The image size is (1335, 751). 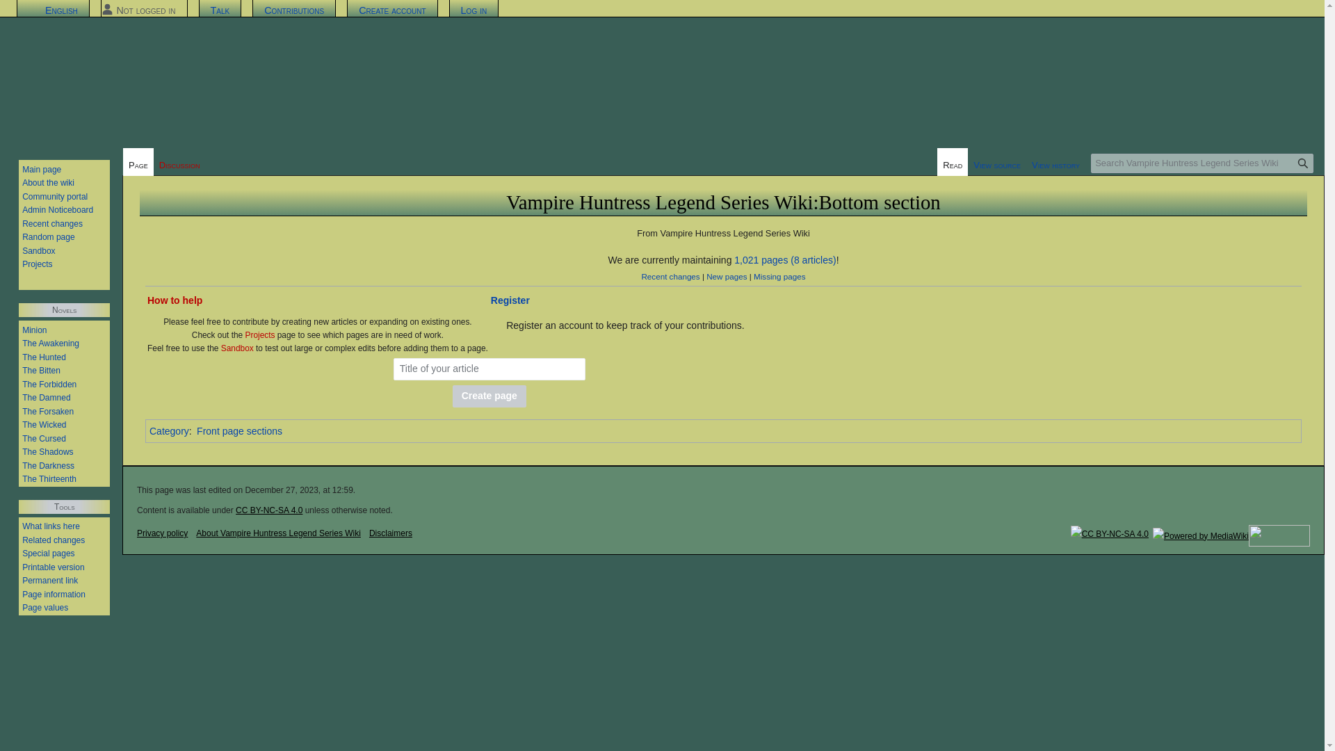 I want to click on Special:UserLogin, so click(x=510, y=300).